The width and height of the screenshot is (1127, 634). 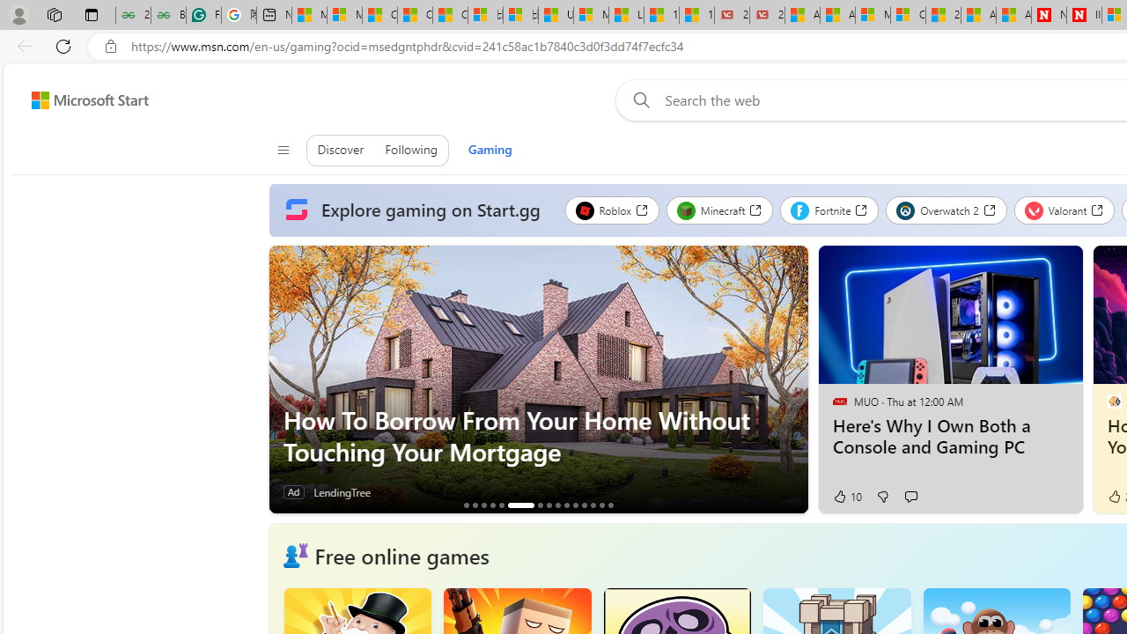 What do you see at coordinates (168, 16) in the screenshot?
I see `Best SSL Certificates Provider in India - GeeksforGeeks` at bounding box center [168, 16].